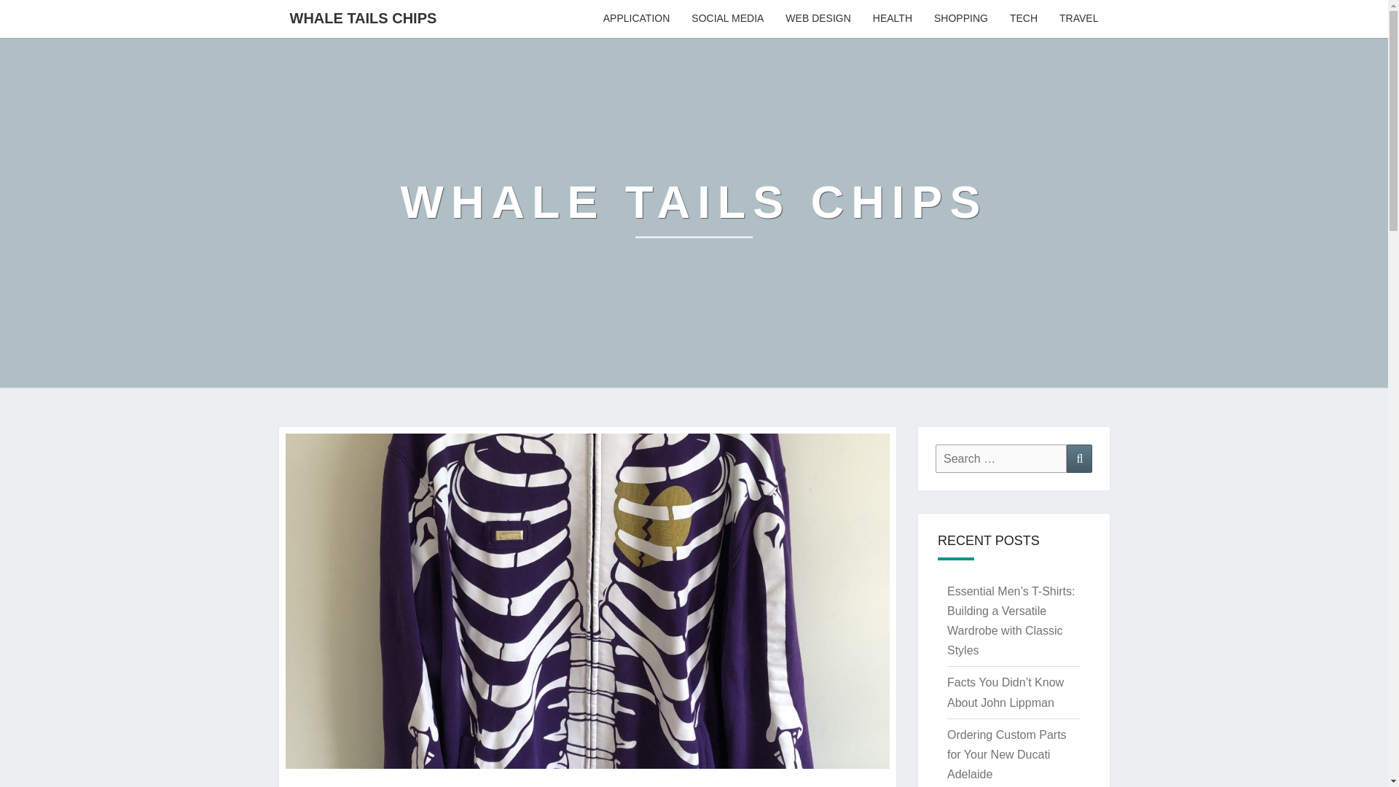 The height and width of the screenshot is (787, 1399). I want to click on TRAVEL, so click(1078, 19).